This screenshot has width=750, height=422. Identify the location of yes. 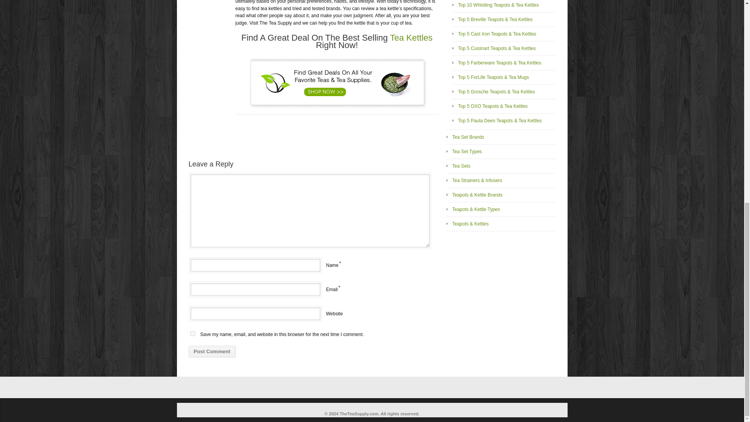
(192, 333).